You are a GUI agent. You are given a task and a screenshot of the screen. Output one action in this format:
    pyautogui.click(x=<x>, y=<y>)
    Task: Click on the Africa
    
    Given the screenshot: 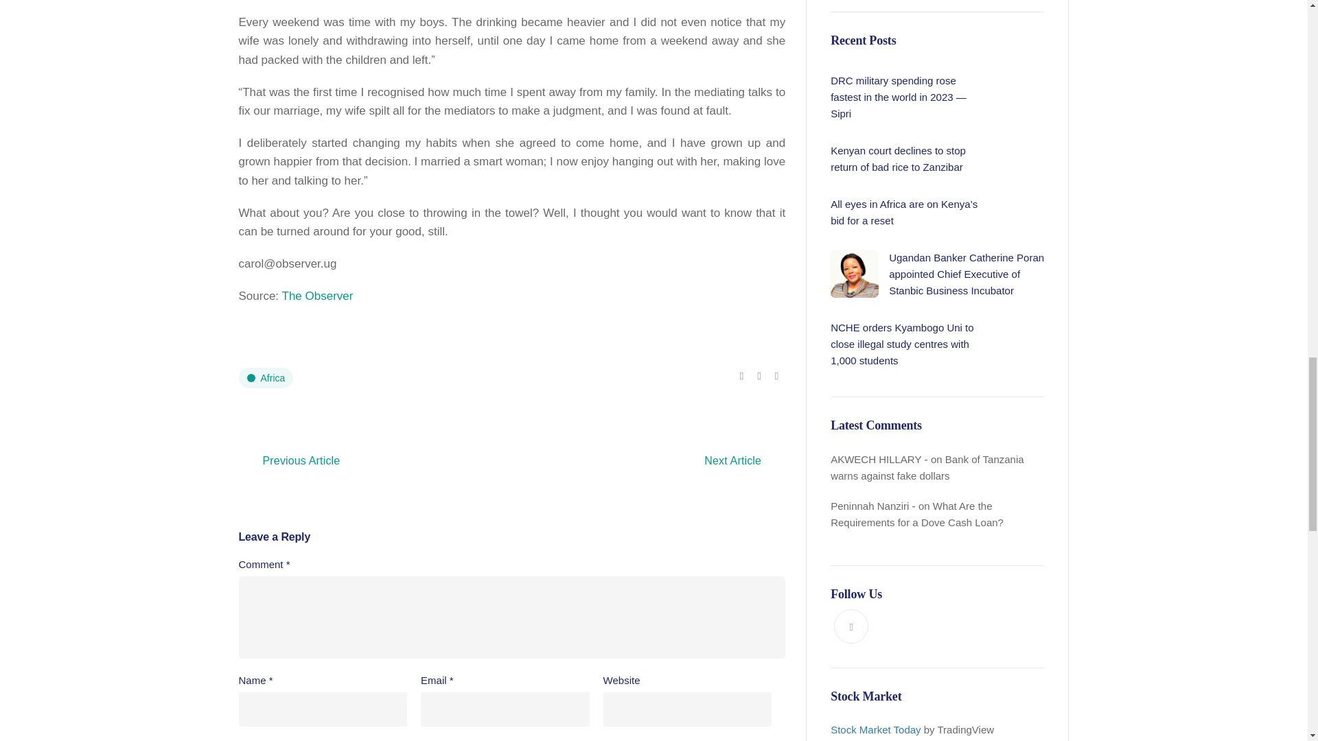 What is the action you would take?
    pyautogui.click(x=266, y=377)
    